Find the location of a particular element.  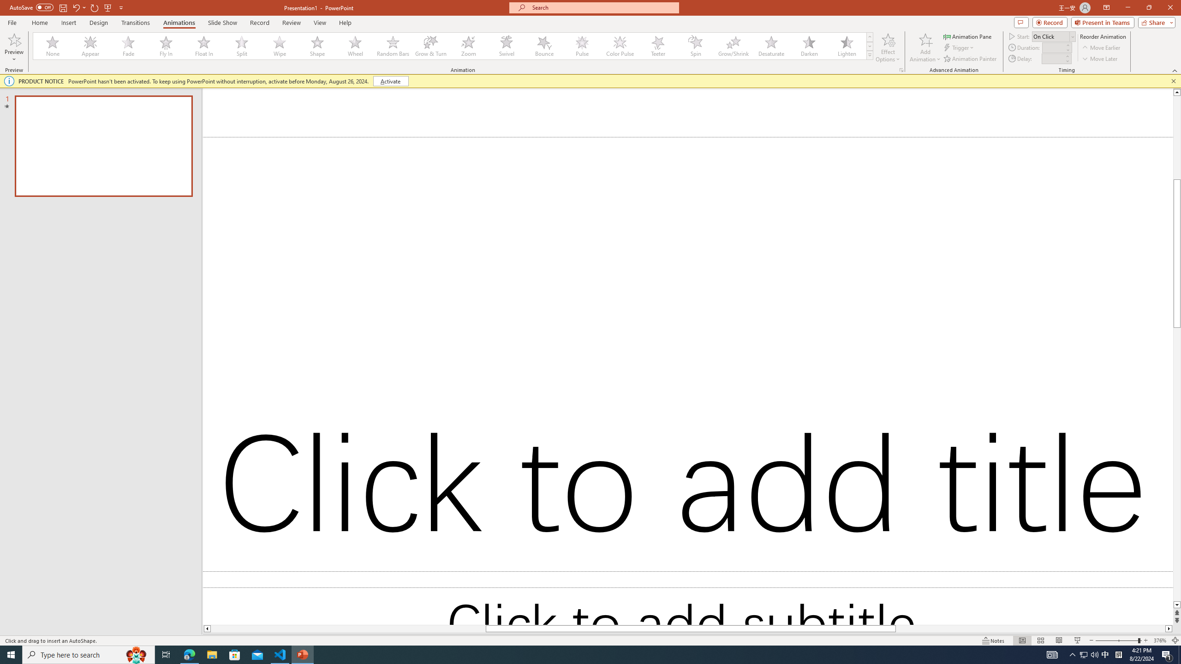

Zoom 376% is located at coordinates (1160, 640).